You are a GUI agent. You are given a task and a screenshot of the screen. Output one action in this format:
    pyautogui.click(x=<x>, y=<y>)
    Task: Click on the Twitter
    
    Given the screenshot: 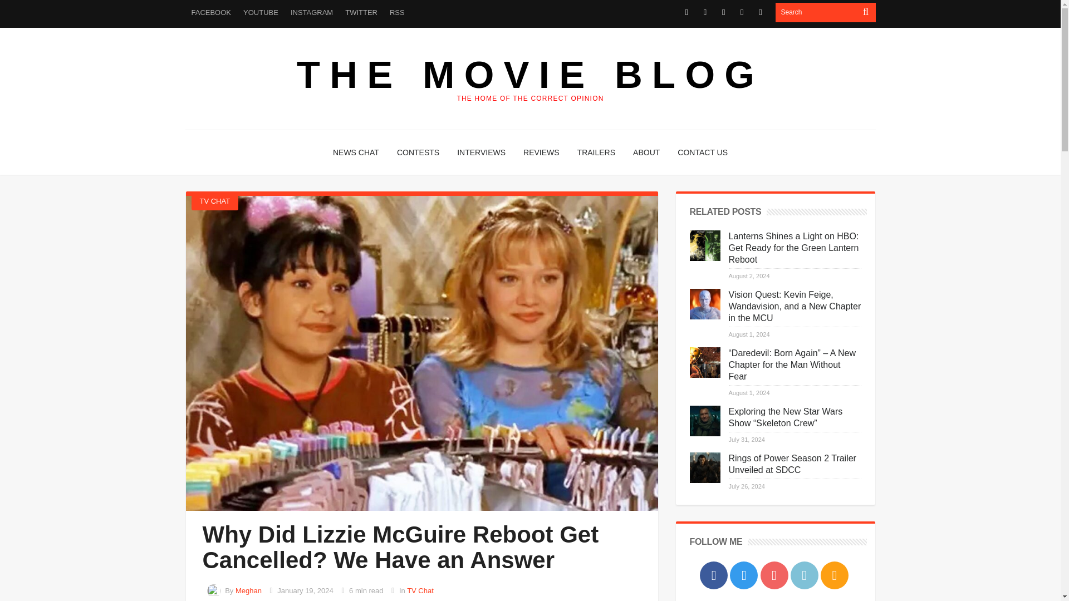 What is the action you would take?
    pyautogui.click(x=705, y=12)
    